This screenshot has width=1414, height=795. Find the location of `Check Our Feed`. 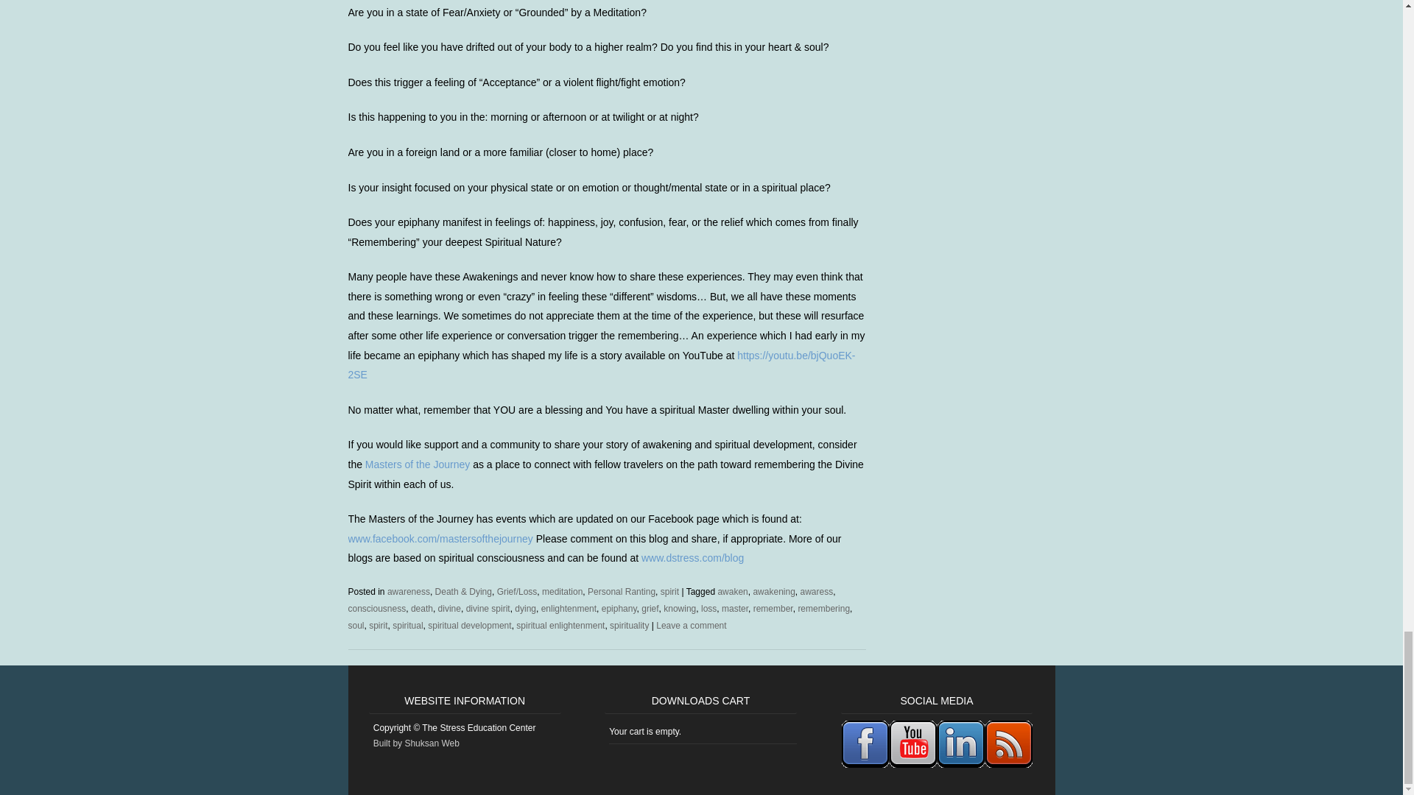

Check Our Feed is located at coordinates (1007, 765).